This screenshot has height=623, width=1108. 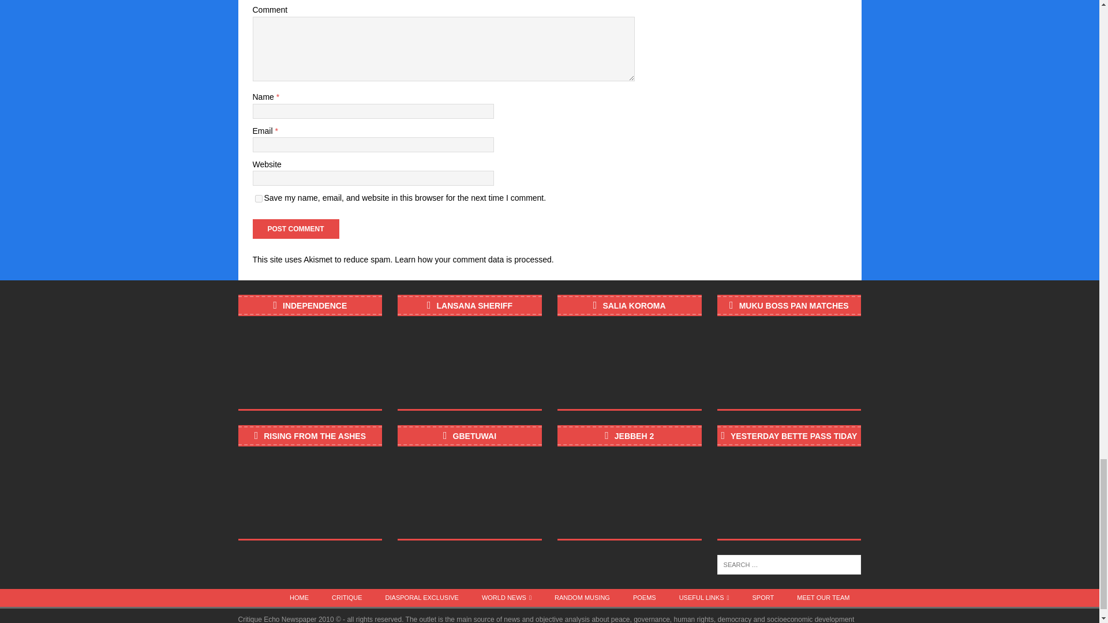 What do you see at coordinates (259, 198) in the screenshot?
I see `yes` at bounding box center [259, 198].